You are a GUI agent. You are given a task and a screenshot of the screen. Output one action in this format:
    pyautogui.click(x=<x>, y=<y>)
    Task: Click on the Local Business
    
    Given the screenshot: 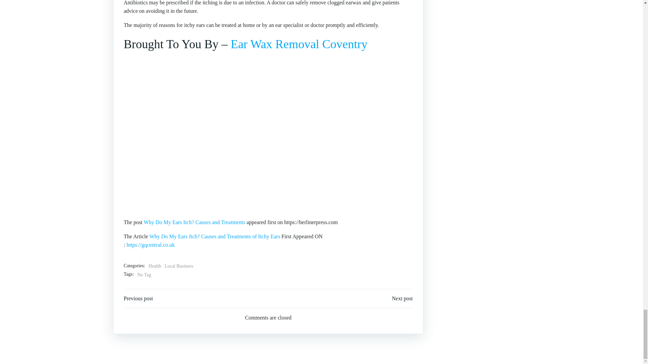 What is the action you would take?
    pyautogui.click(x=179, y=266)
    